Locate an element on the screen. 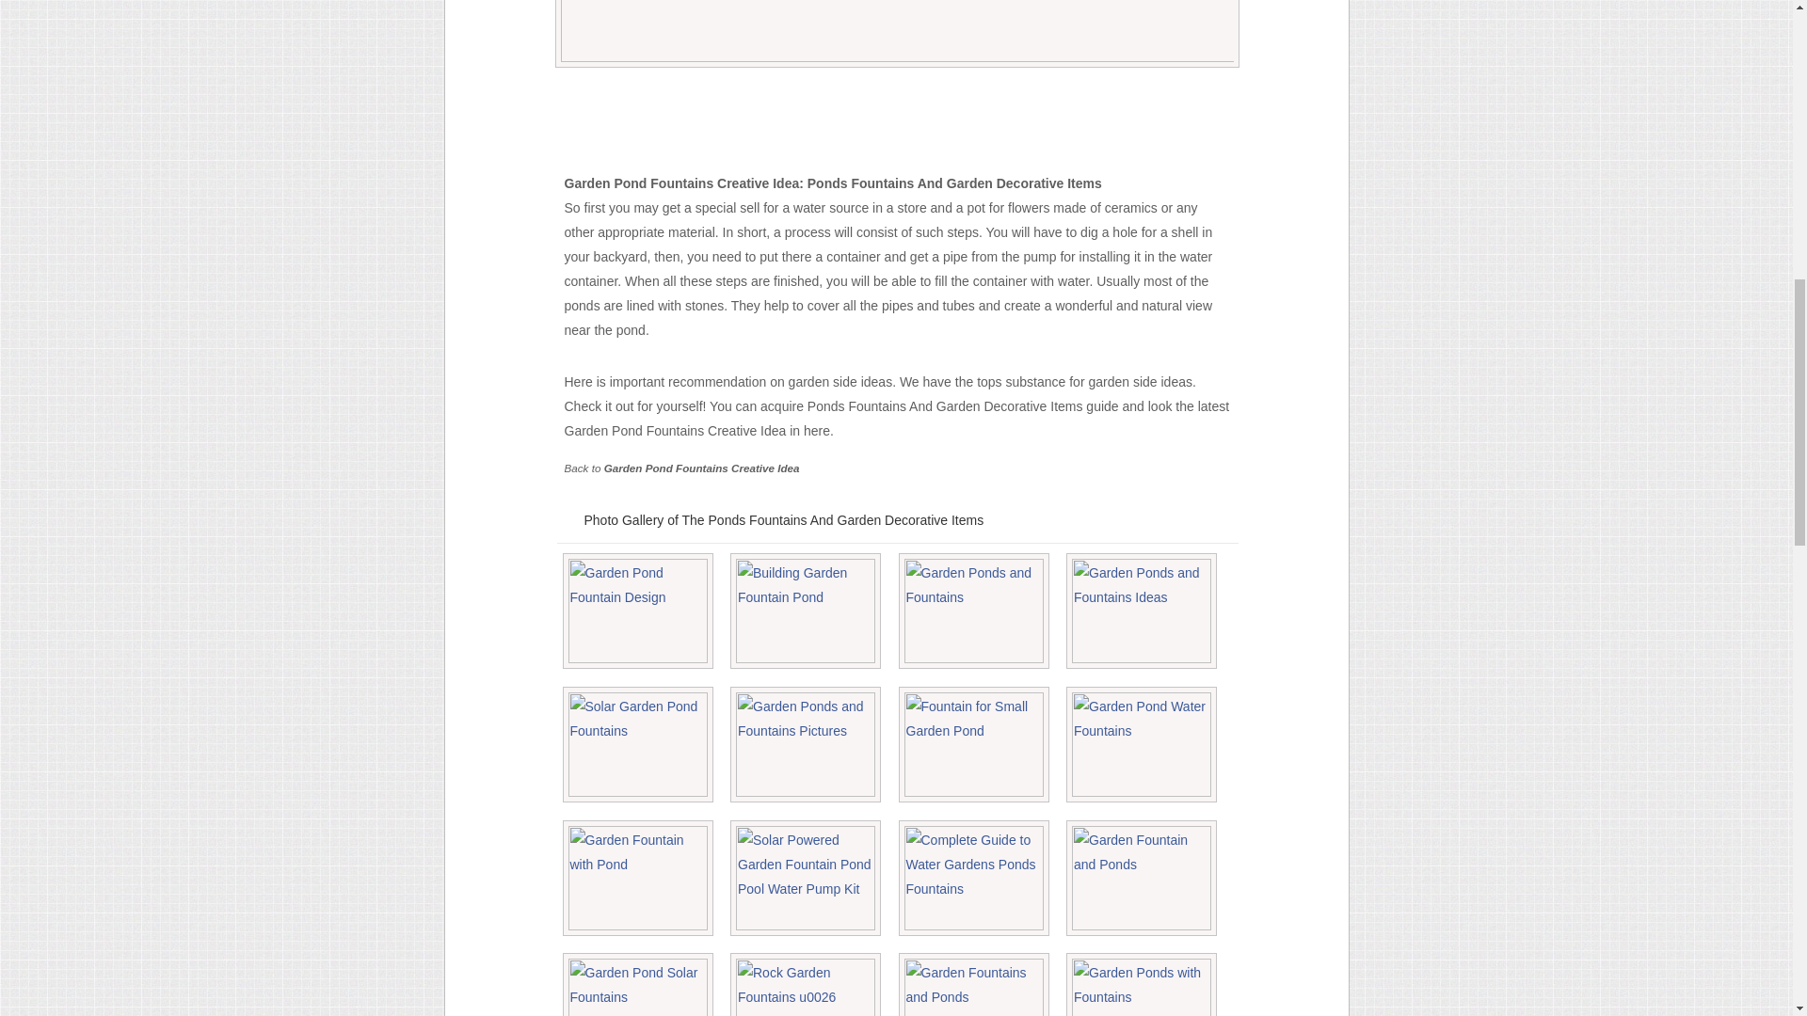  Garden Pond Fountains Creative Idea is located at coordinates (702, 468).